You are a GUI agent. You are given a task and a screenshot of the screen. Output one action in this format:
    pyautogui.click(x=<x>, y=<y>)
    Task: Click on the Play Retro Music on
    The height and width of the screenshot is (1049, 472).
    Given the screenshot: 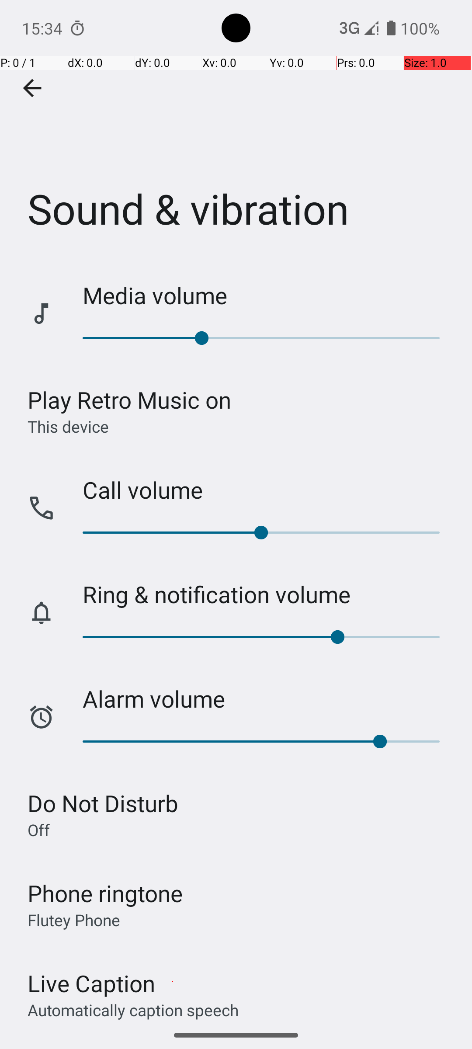 What is the action you would take?
    pyautogui.click(x=129, y=399)
    